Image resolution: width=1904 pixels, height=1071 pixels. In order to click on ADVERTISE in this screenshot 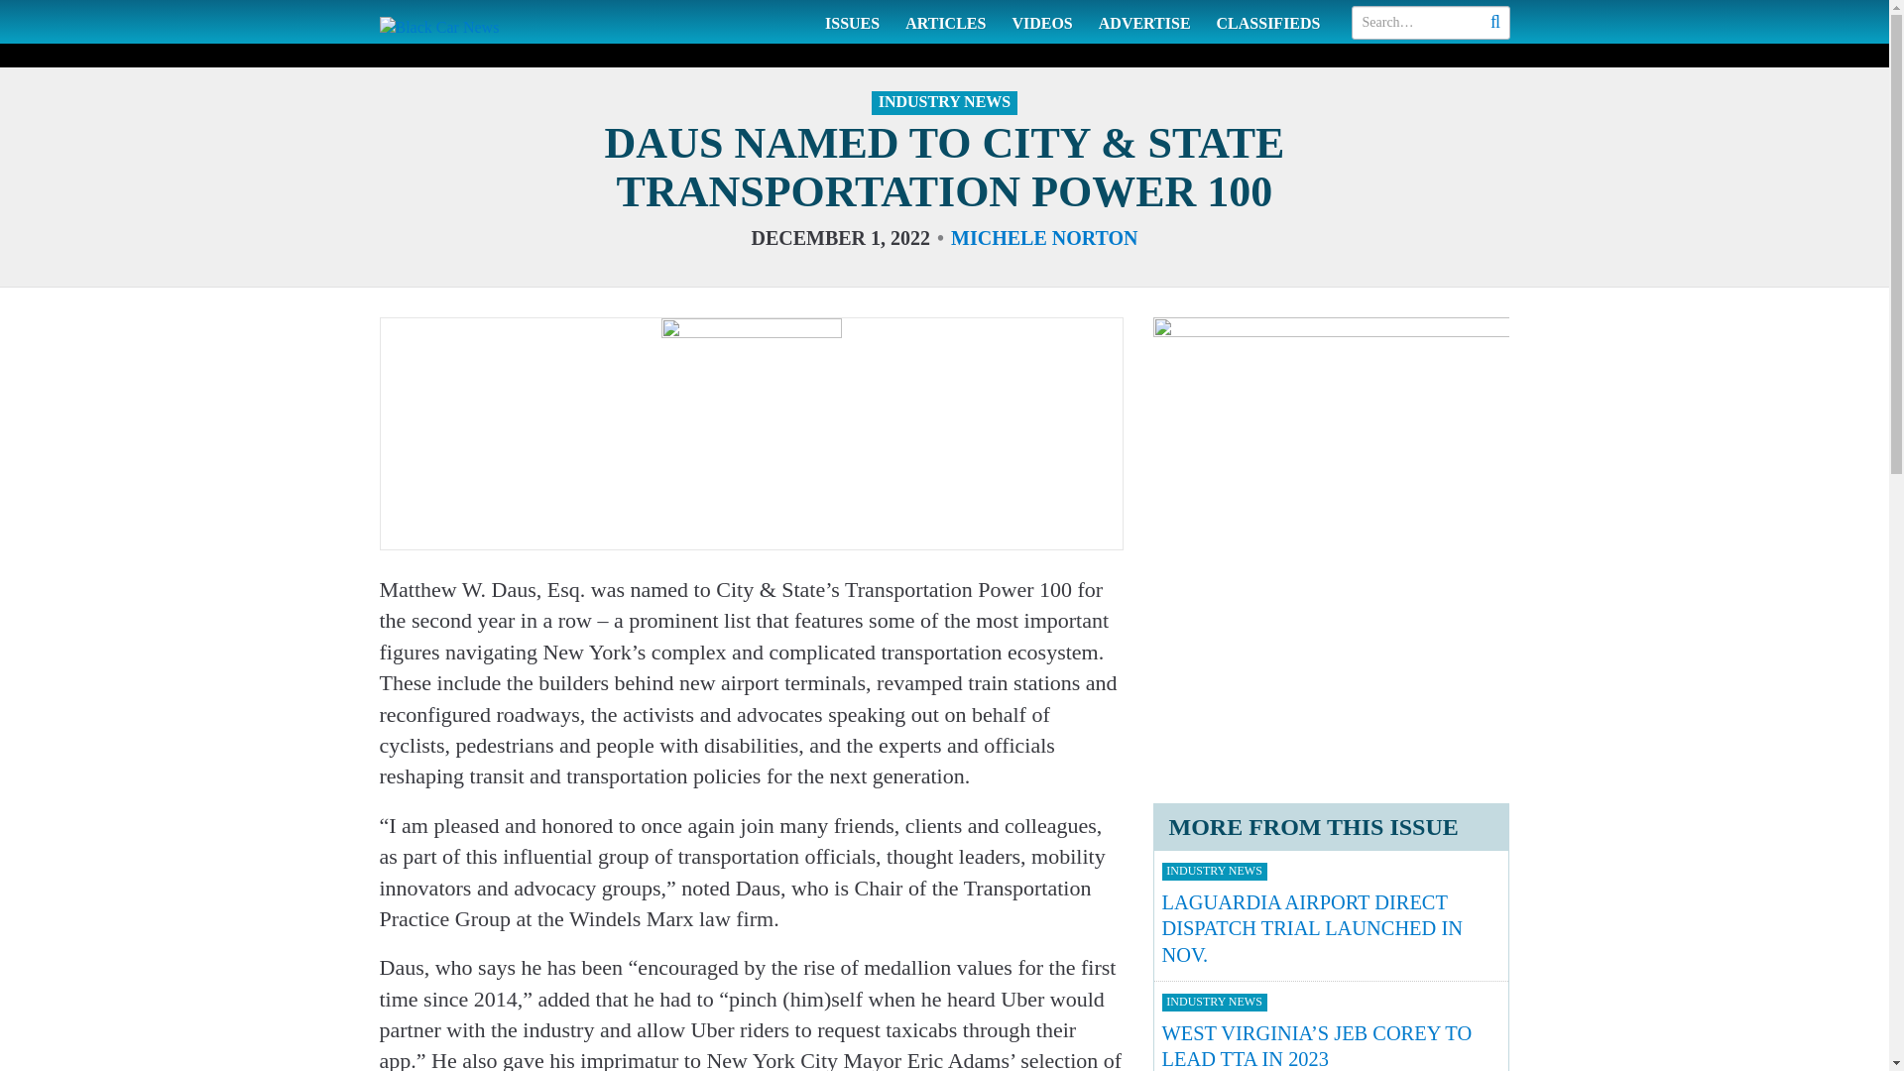, I will do `click(1144, 22)`.